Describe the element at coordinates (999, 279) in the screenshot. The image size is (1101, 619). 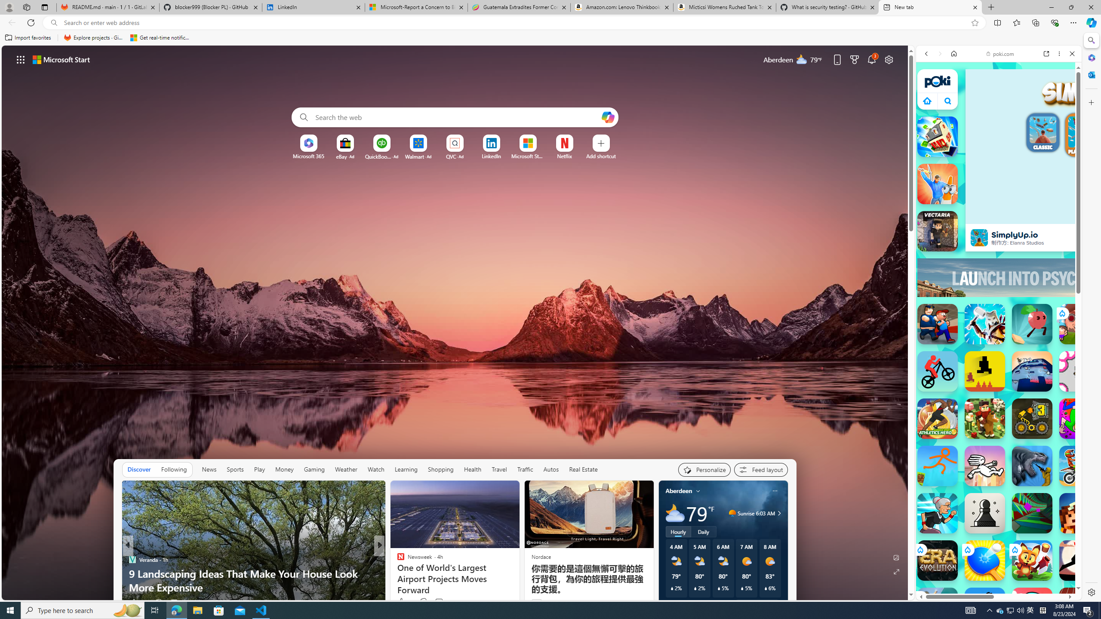
I see `Io Games` at that location.